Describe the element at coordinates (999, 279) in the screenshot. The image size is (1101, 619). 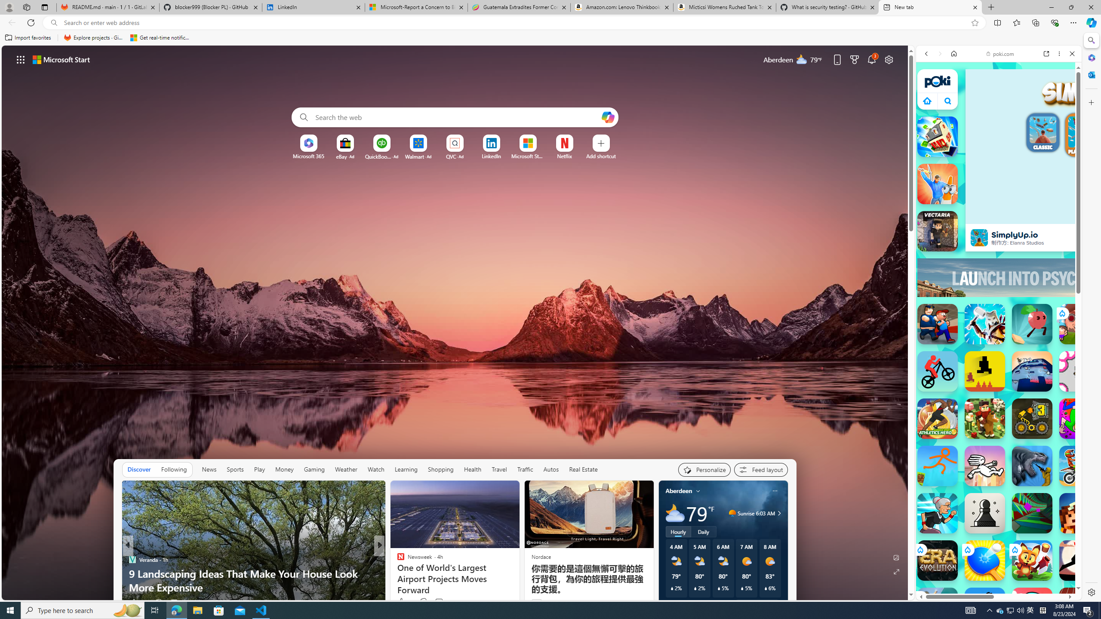
I see `Io Games` at that location.